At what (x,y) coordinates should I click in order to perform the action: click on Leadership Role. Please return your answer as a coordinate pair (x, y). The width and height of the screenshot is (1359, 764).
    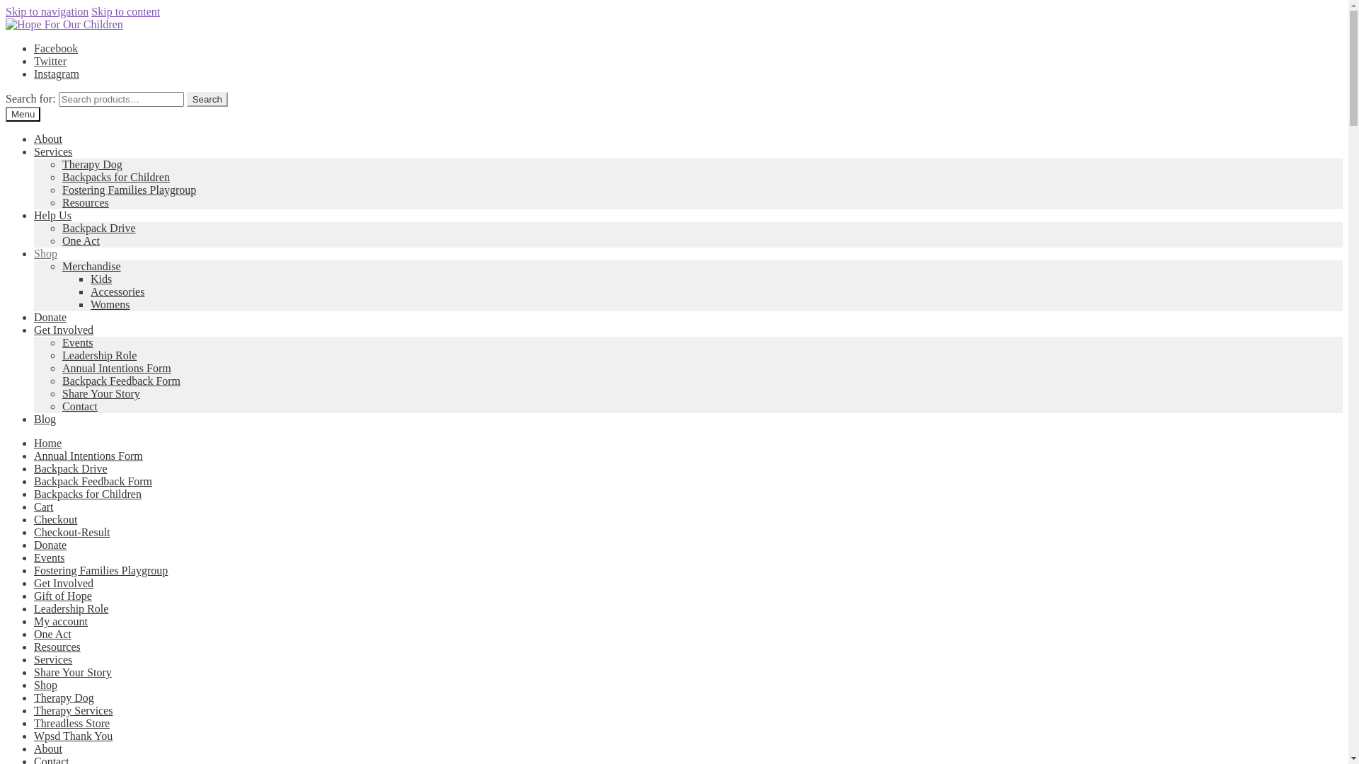
    Looking at the image, I should click on (99, 355).